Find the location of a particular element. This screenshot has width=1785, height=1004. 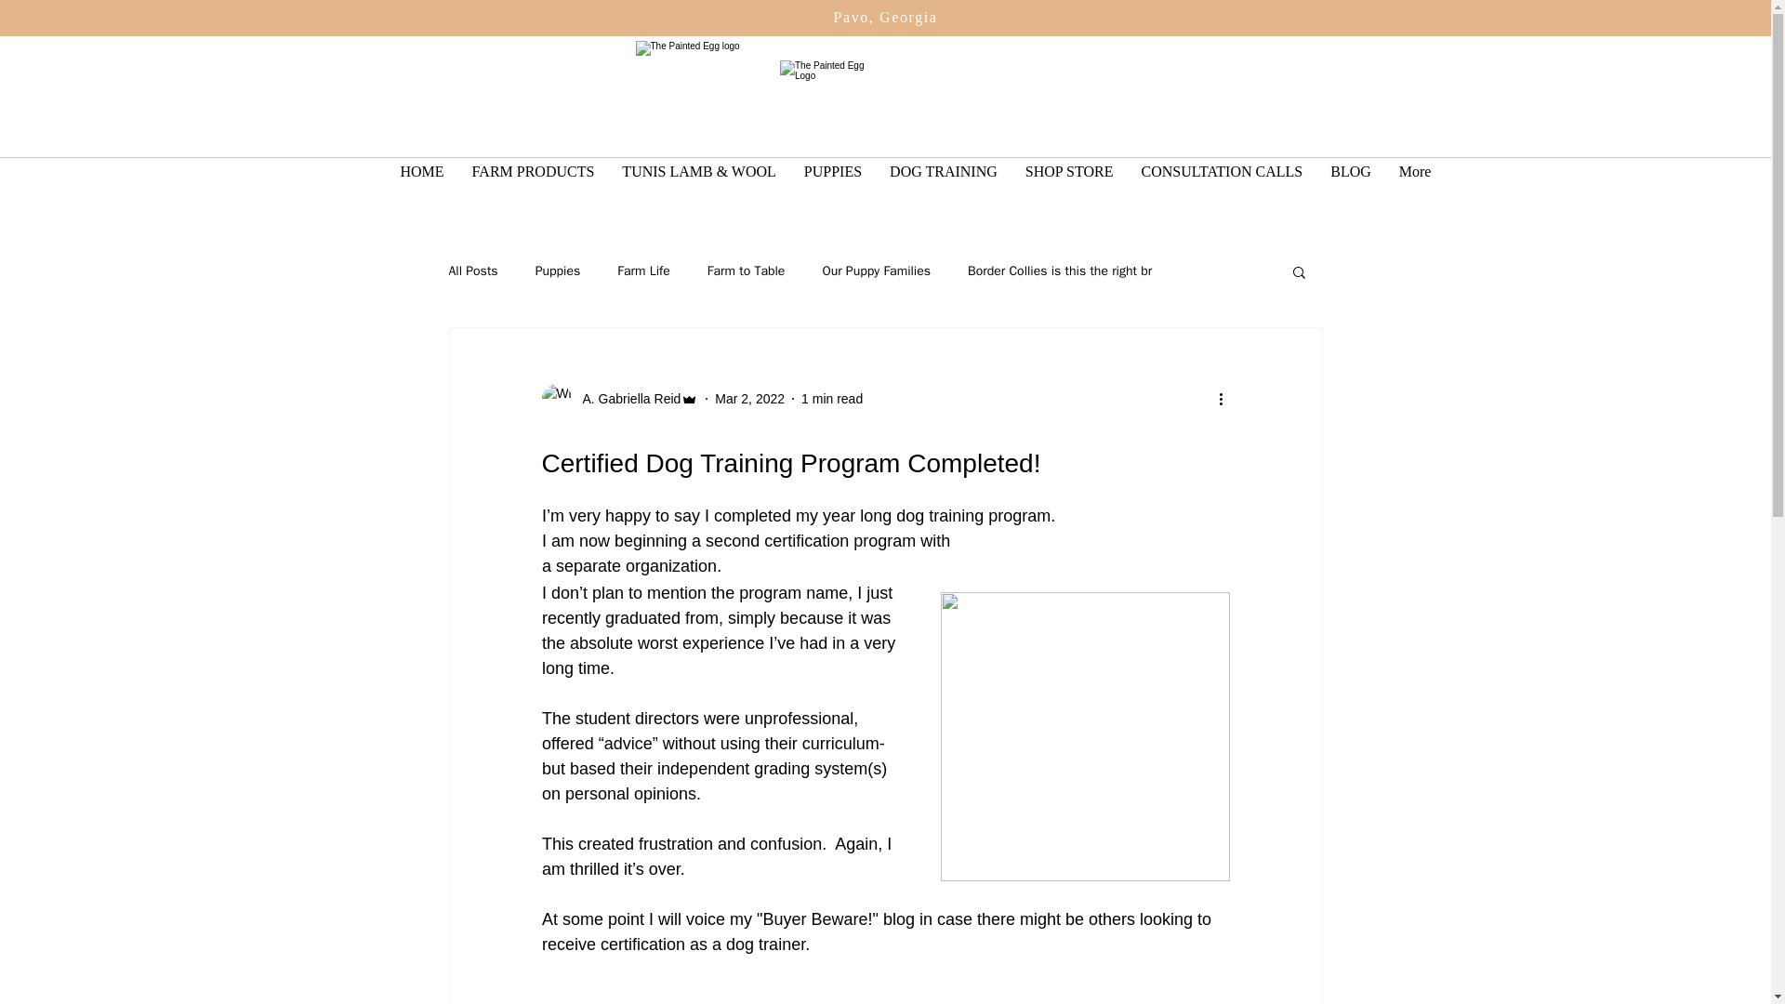

Our Puppy Families is located at coordinates (876, 271).